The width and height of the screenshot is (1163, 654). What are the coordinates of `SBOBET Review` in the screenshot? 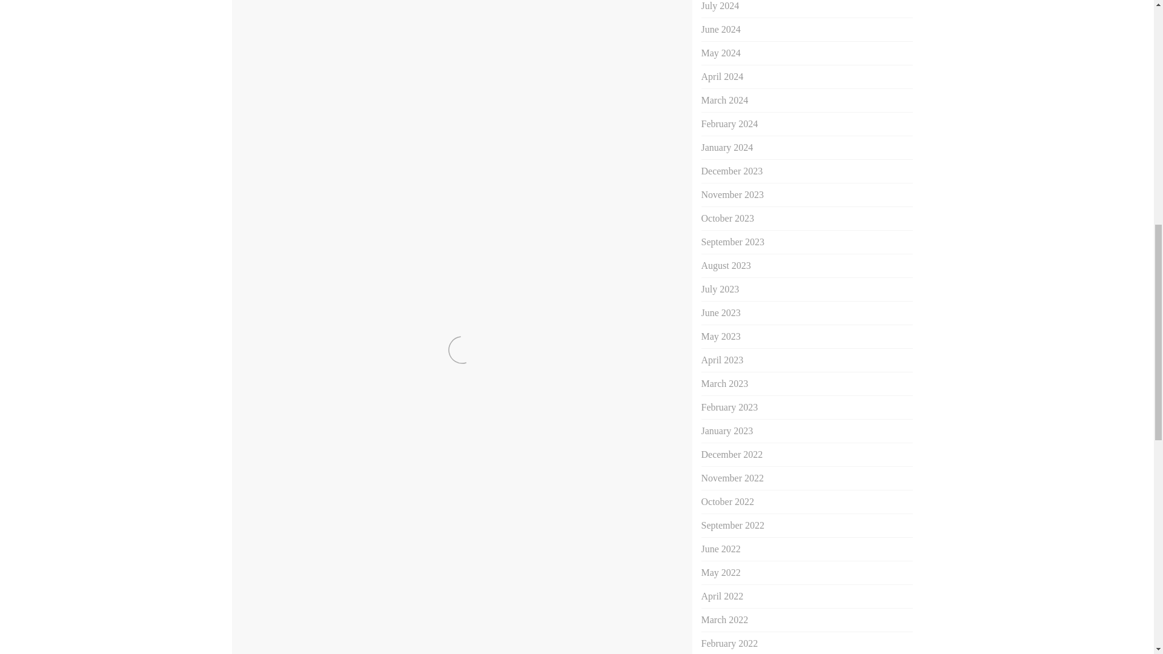 It's located at (648, 434).